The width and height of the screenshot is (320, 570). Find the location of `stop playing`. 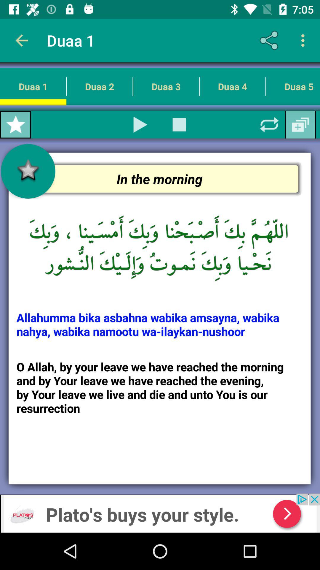

stop playing is located at coordinates (179, 125).